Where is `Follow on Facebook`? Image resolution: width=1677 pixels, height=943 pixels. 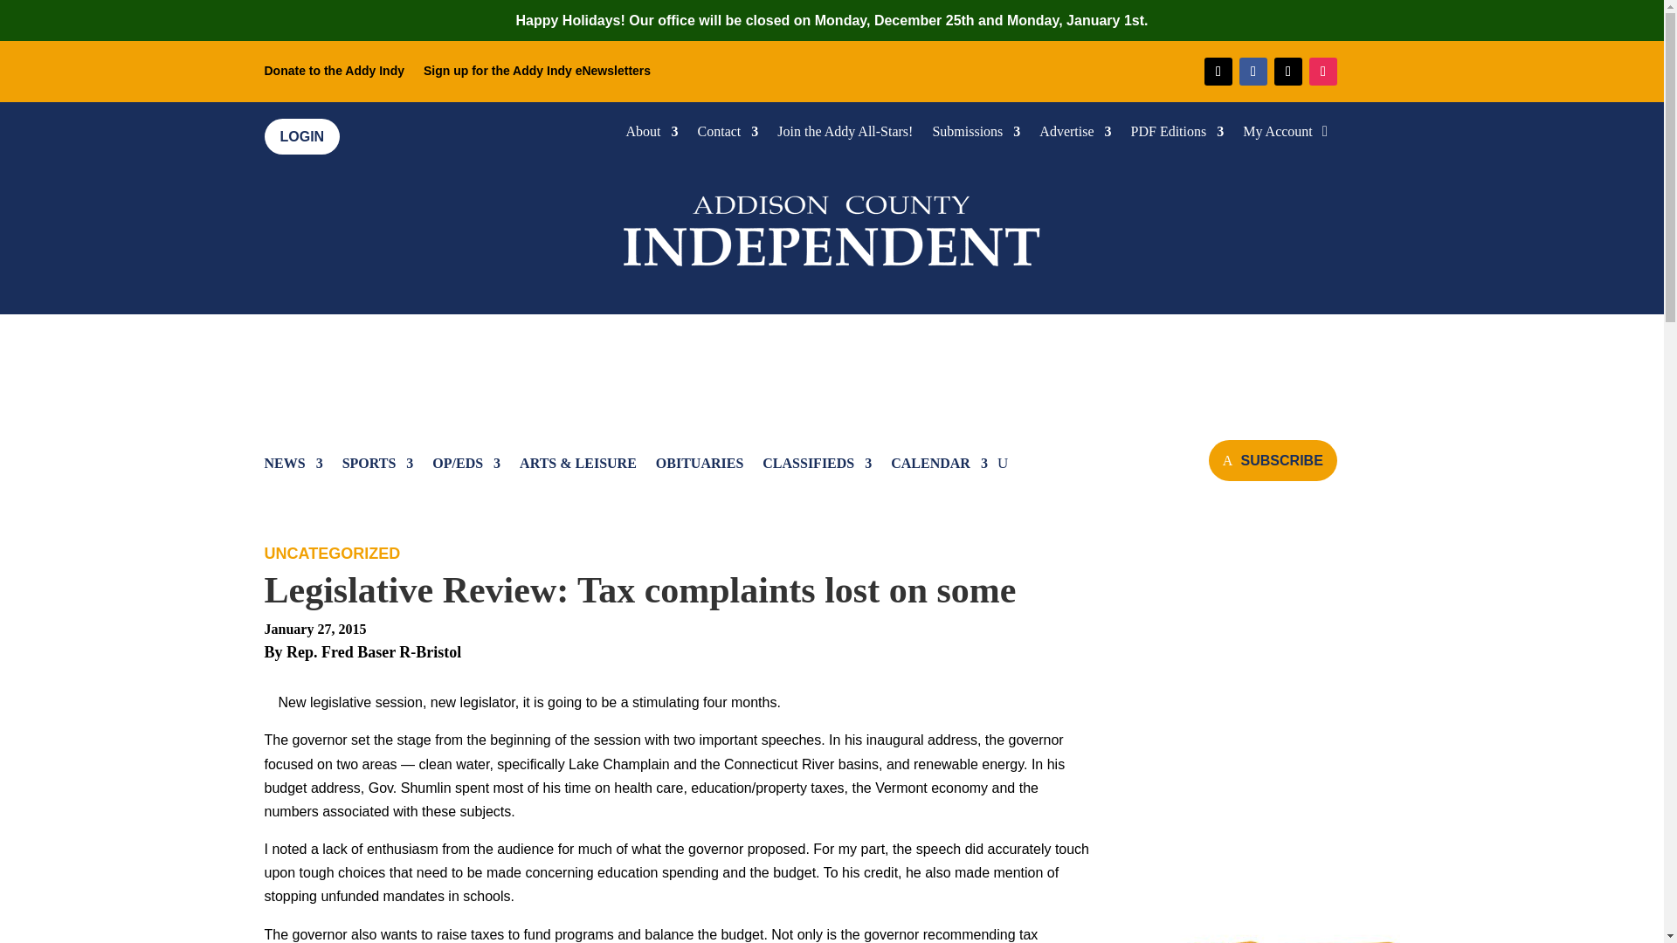
Follow on Facebook is located at coordinates (1253, 72).